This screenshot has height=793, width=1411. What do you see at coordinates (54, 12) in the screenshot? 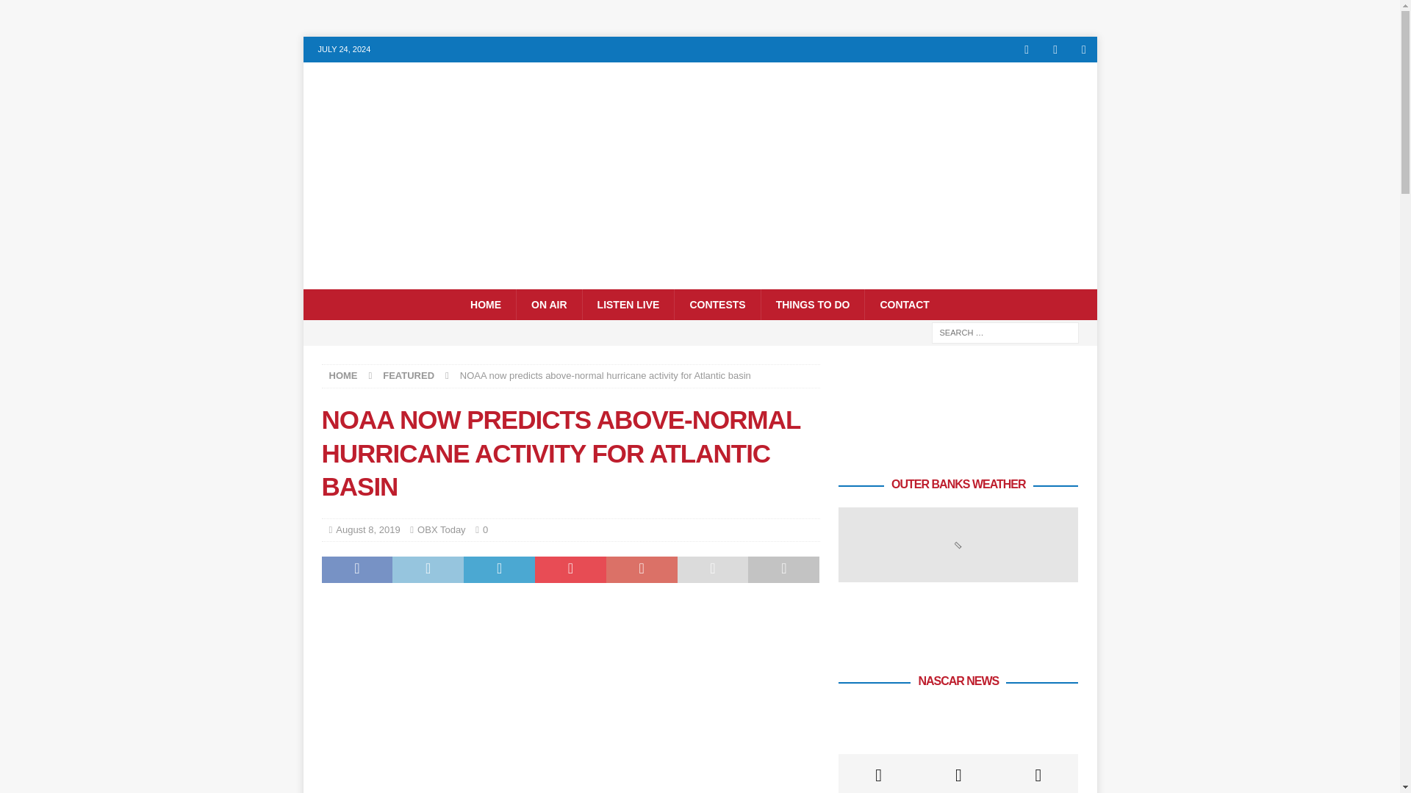
I see `Search` at bounding box center [54, 12].